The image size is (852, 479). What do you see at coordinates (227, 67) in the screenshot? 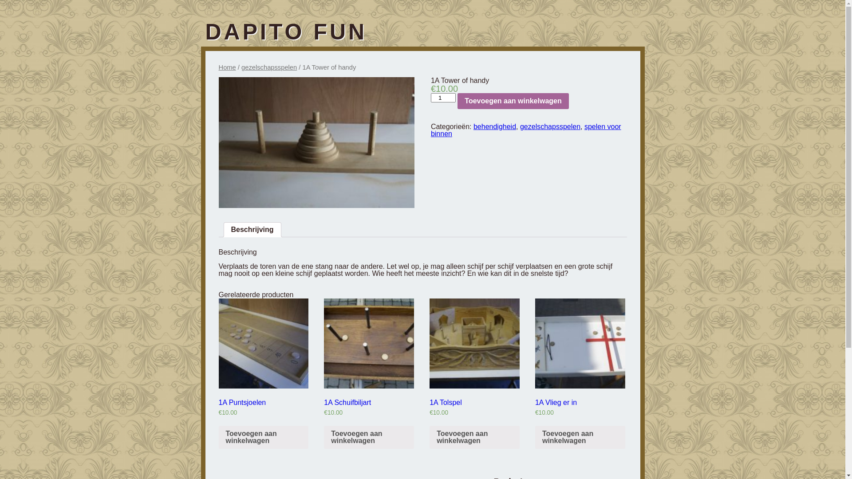
I see `Home` at bounding box center [227, 67].